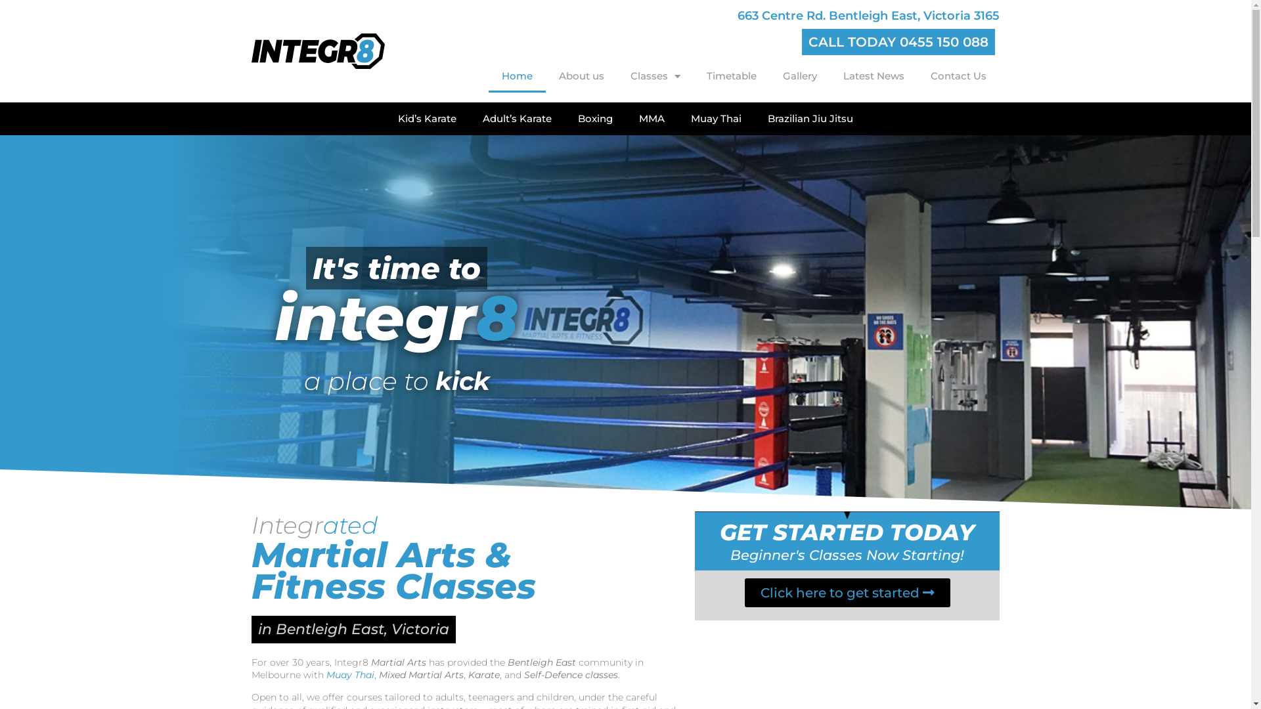  Describe the element at coordinates (810, 118) in the screenshot. I see `Brazilian Jiu Jitsu` at that location.